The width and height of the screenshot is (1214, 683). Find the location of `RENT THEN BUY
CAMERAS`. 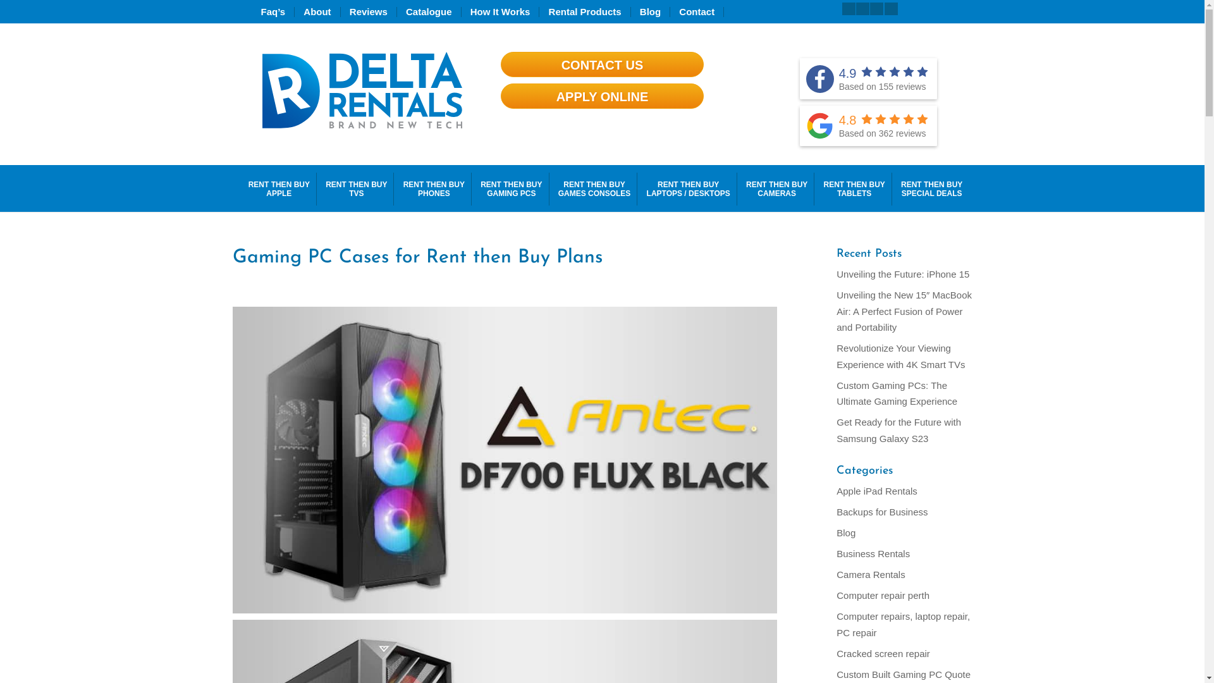

RENT THEN BUY
CAMERAS is located at coordinates (776, 189).